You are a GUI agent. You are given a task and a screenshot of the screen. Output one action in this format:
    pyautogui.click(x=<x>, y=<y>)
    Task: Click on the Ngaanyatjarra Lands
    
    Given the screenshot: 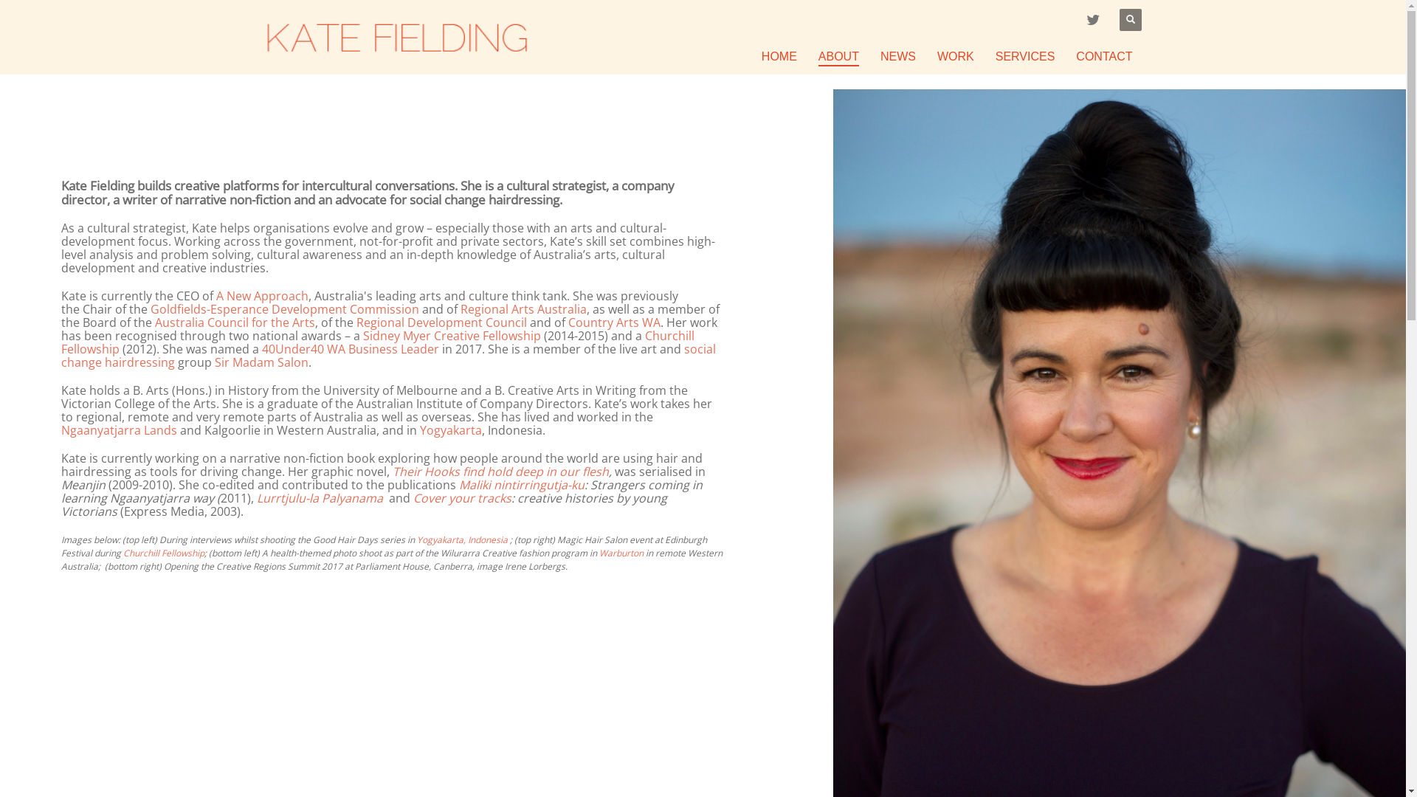 What is the action you would take?
    pyautogui.click(x=120, y=430)
    